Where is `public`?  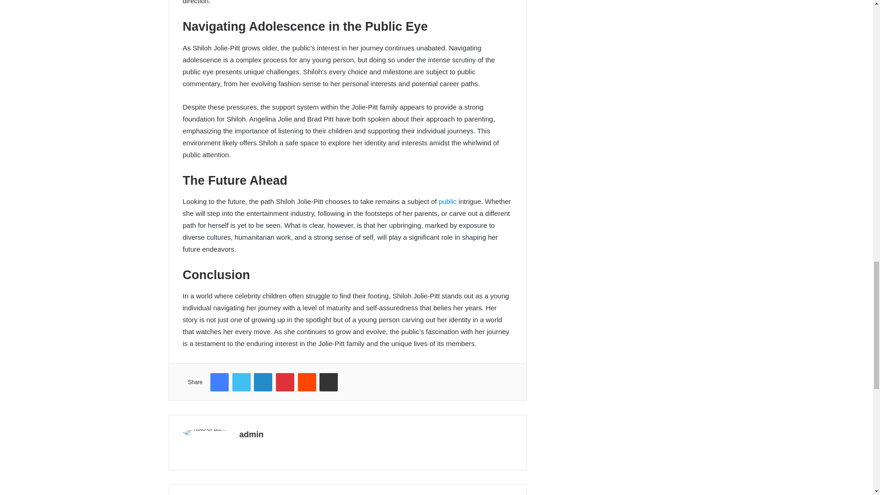 public is located at coordinates (447, 201).